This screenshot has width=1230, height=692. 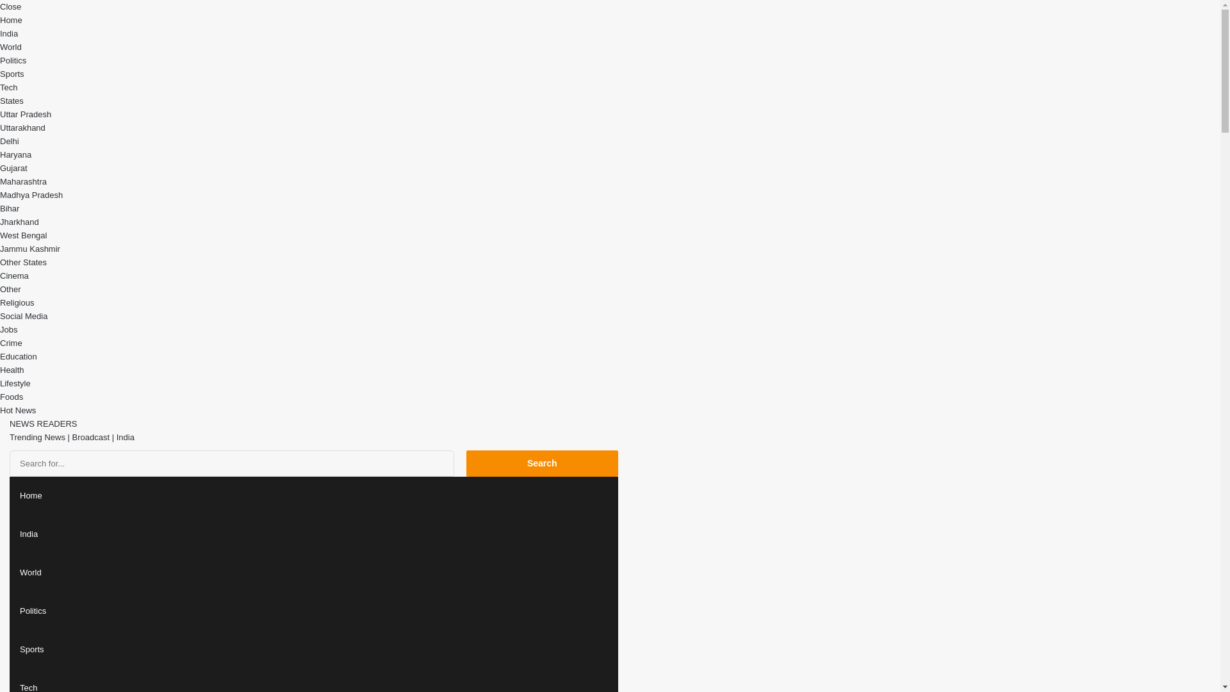 What do you see at coordinates (24, 317) in the screenshot?
I see `Social Media` at bounding box center [24, 317].